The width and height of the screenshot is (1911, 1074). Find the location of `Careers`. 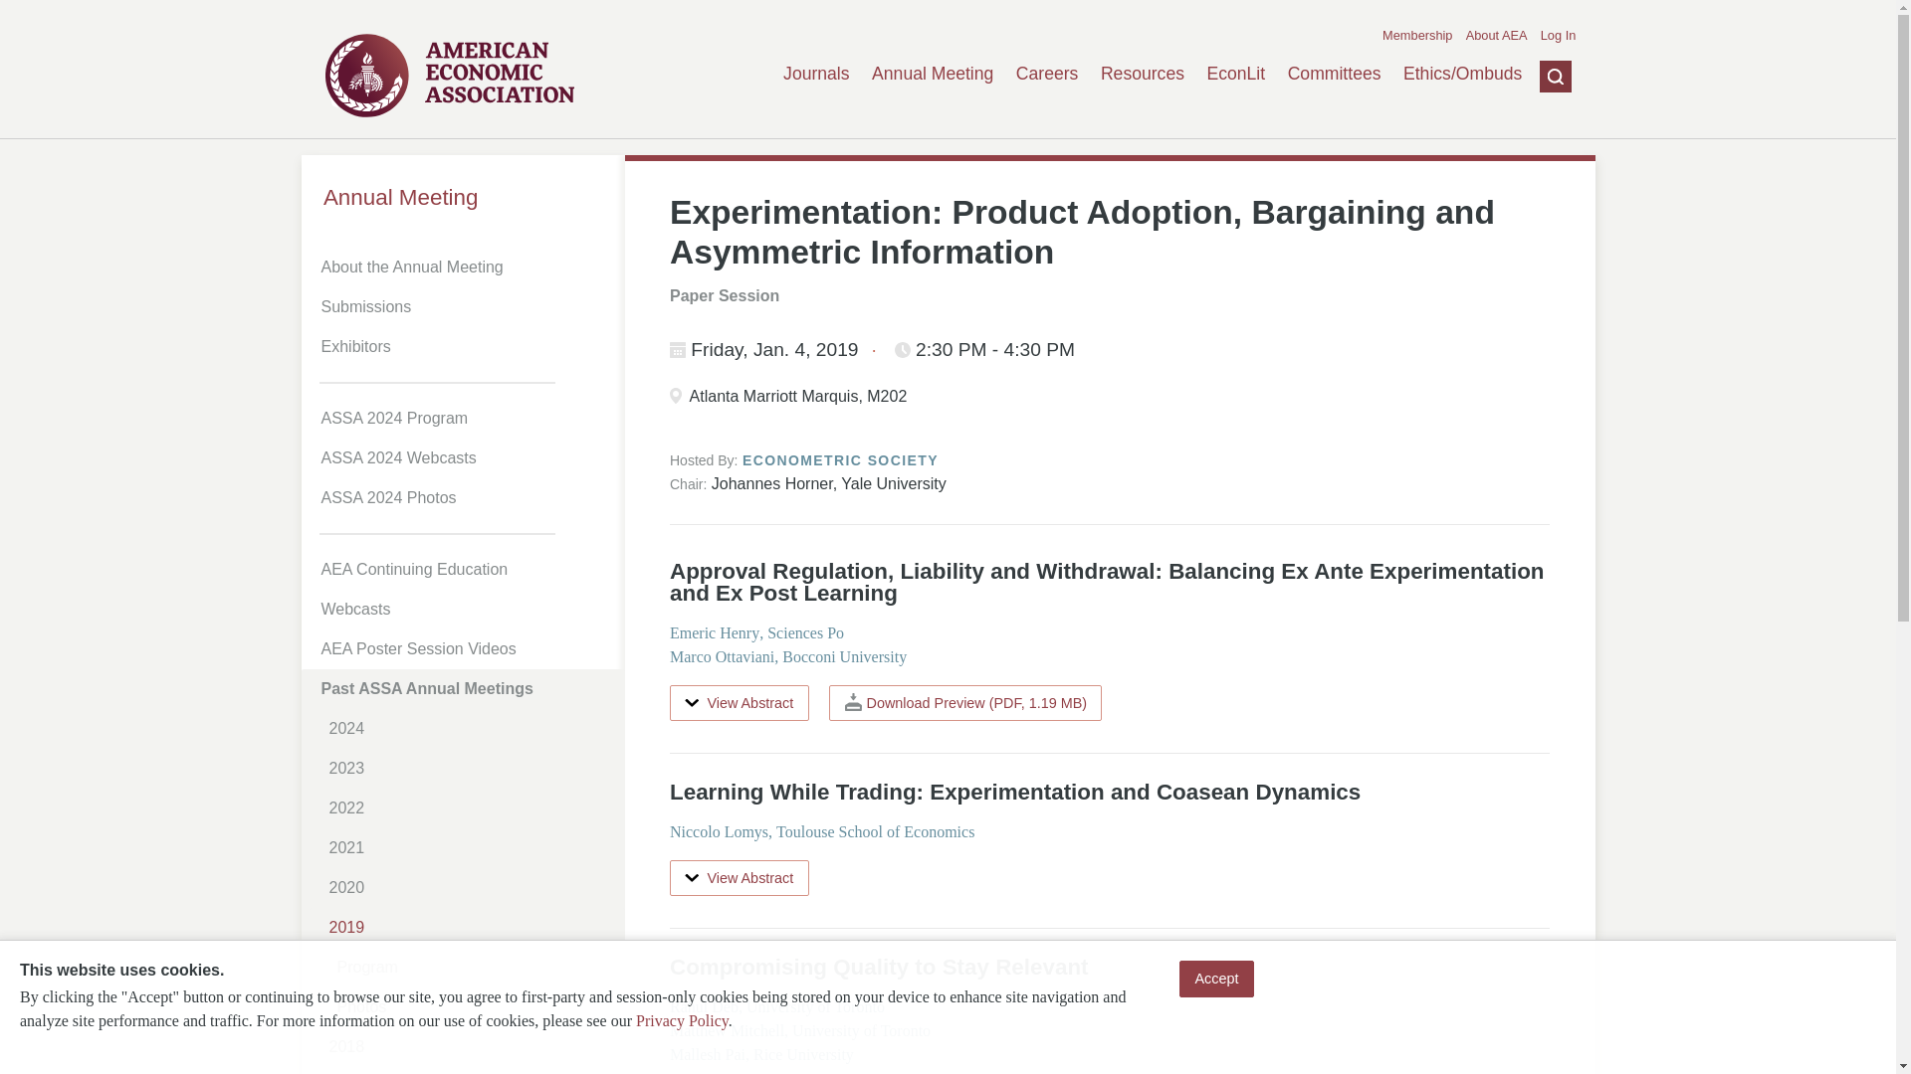

Careers is located at coordinates (1047, 74).